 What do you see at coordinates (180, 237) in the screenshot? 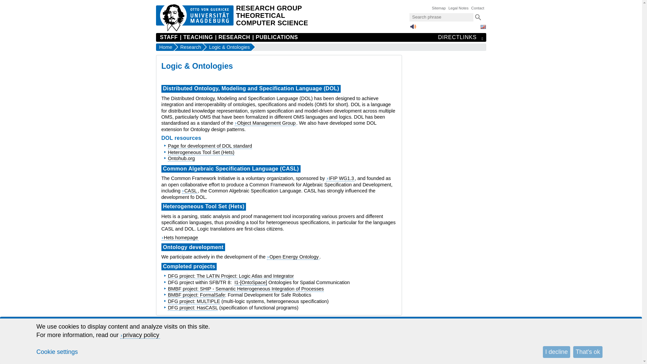
I see `Hets homepage` at bounding box center [180, 237].